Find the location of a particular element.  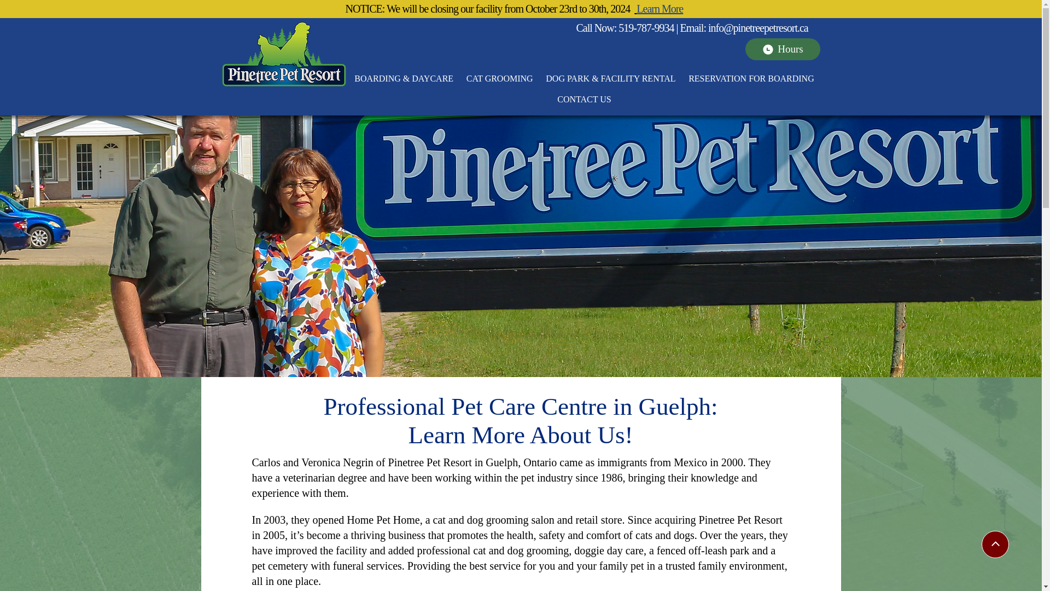

 Learn More is located at coordinates (658, 9).